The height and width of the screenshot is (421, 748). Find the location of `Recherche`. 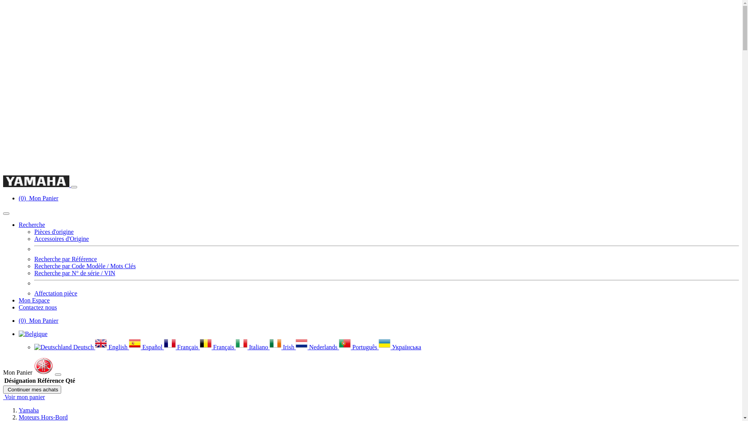

Recherche is located at coordinates (32, 225).